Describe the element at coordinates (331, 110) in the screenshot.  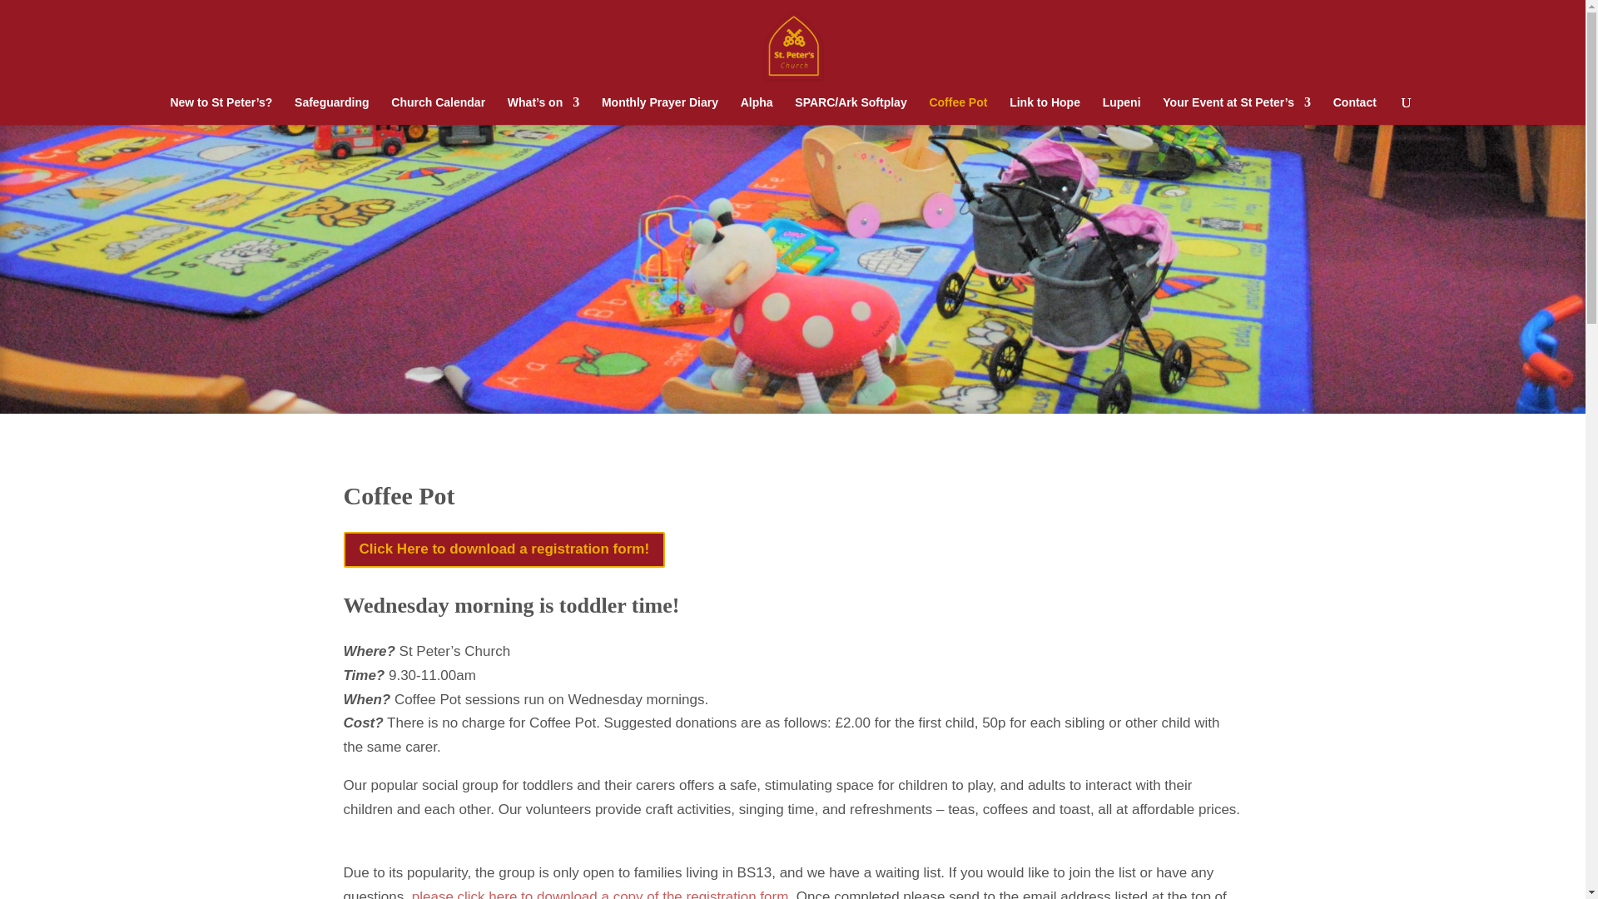
I see `Safeguarding` at that location.